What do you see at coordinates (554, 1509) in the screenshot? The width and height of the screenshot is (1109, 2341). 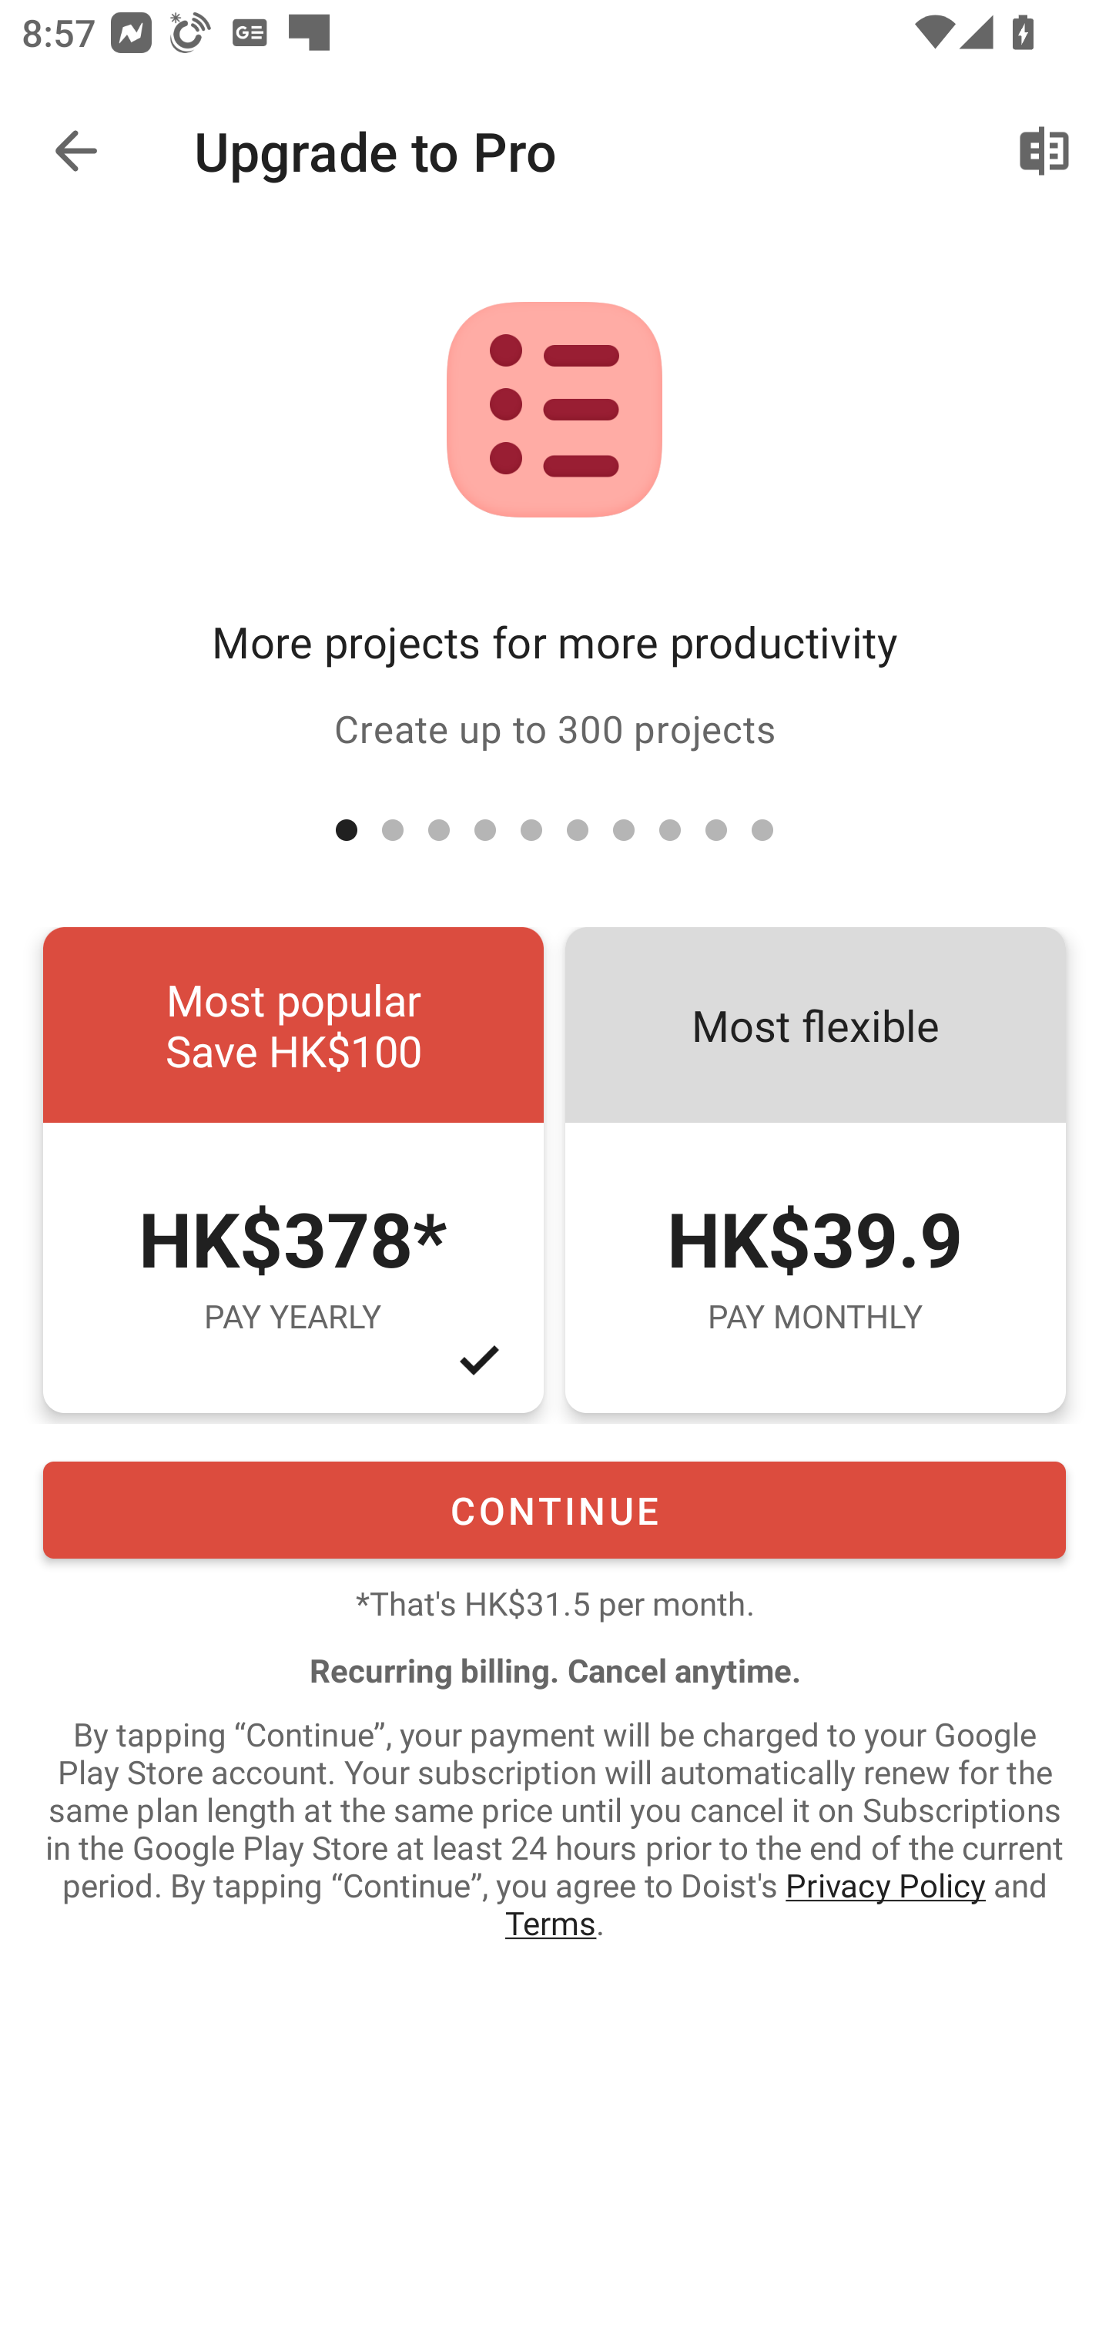 I see `CONTINUE` at bounding box center [554, 1509].